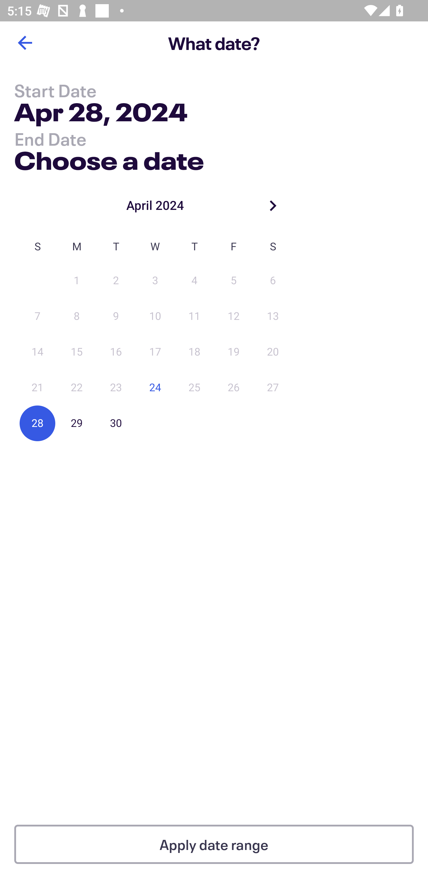 Image resolution: width=428 pixels, height=880 pixels. What do you see at coordinates (37, 316) in the screenshot?
I see `7 07 April 2024` at bounding box center [37, 316].